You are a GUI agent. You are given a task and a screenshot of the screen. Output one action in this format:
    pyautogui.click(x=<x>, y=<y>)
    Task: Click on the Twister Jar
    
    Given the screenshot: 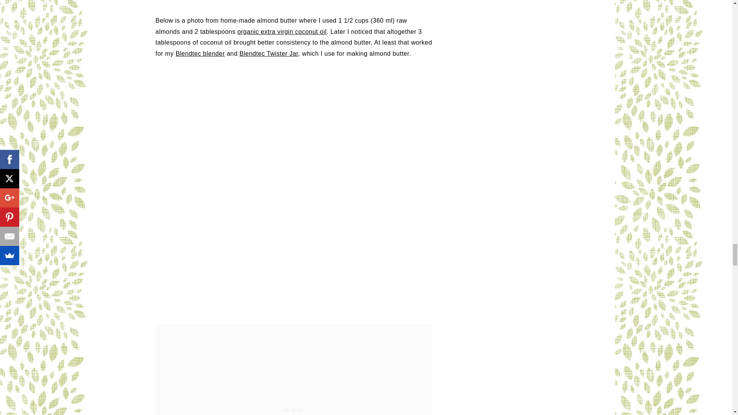 What is the action you would take?
    pyautogui.click(x=268, y=53)
    